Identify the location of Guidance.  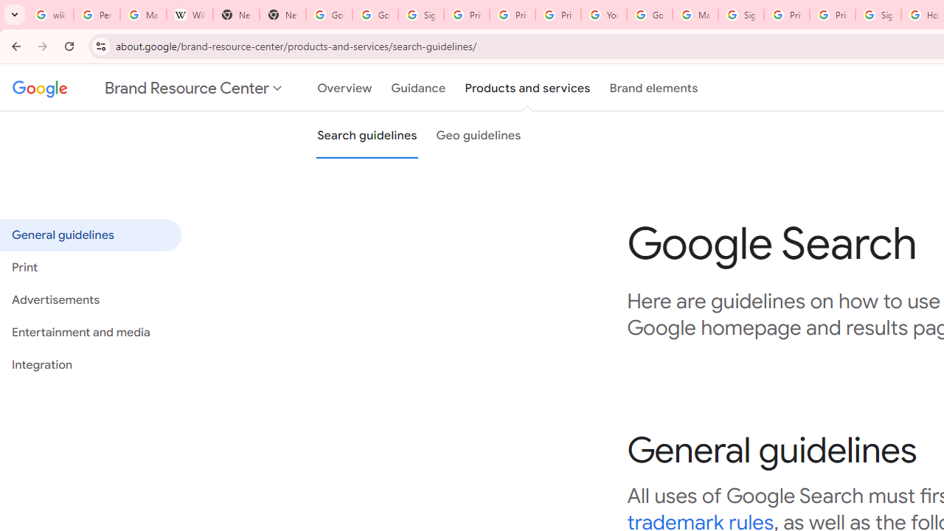
(419, 88).